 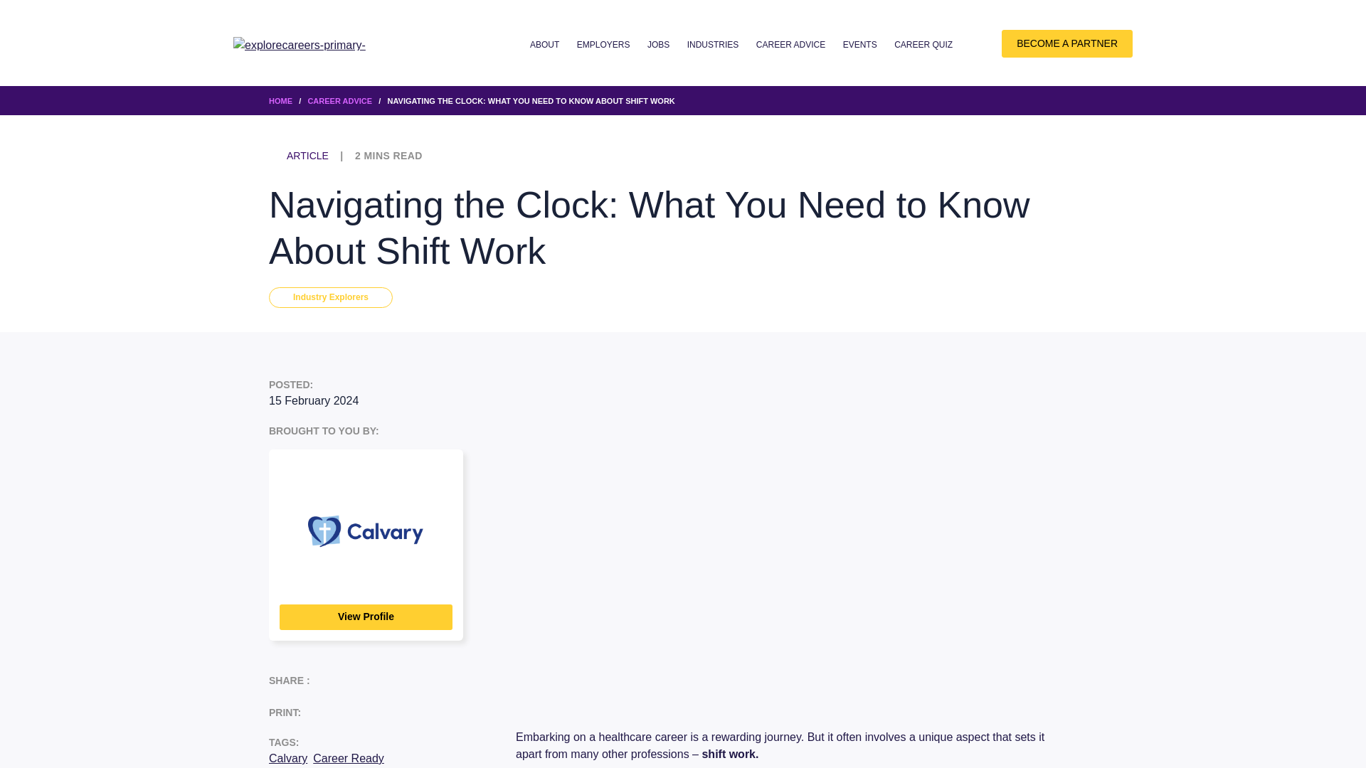 I want to click on Industry Explorers, so click(x=331, y=297).